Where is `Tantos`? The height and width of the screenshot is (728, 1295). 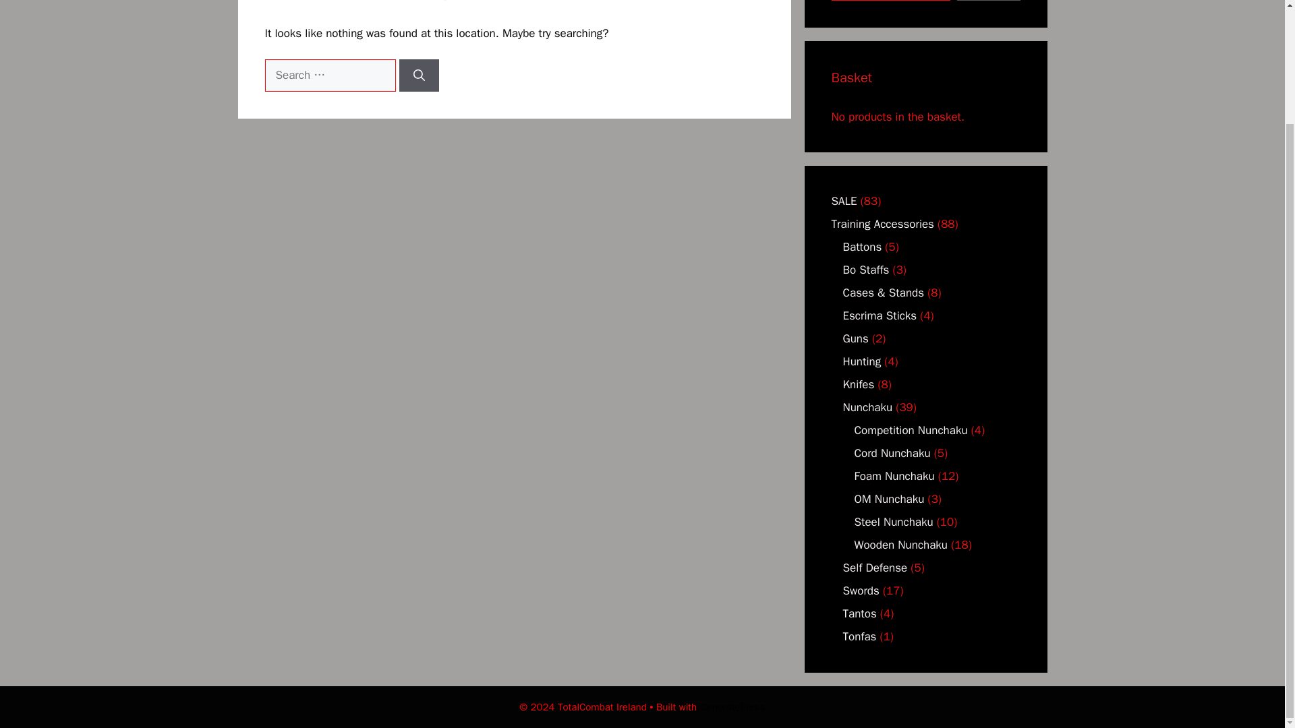 Tantos is located at coordinates (859, 613).